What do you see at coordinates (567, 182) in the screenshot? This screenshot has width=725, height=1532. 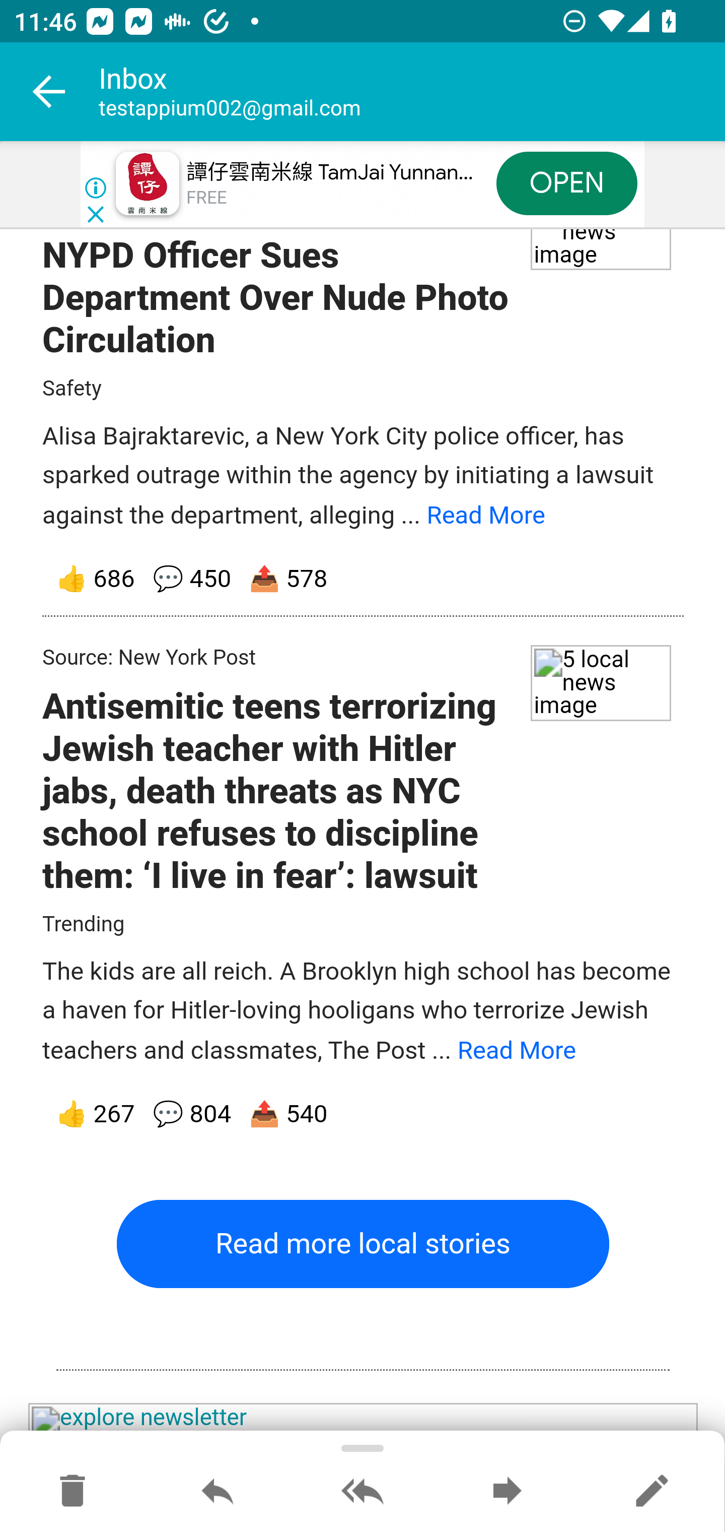 I see `OPEN` at bounding box center [567, 182].